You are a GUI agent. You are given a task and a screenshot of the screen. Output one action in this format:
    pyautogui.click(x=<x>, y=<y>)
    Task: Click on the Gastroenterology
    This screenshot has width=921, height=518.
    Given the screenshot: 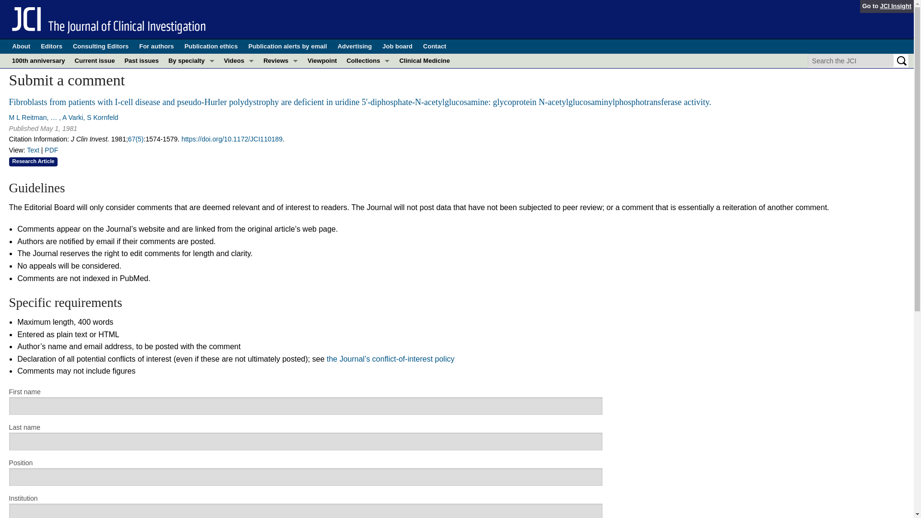 What is the action you would take?
    pyautogui.click(x=191, y=104)
    